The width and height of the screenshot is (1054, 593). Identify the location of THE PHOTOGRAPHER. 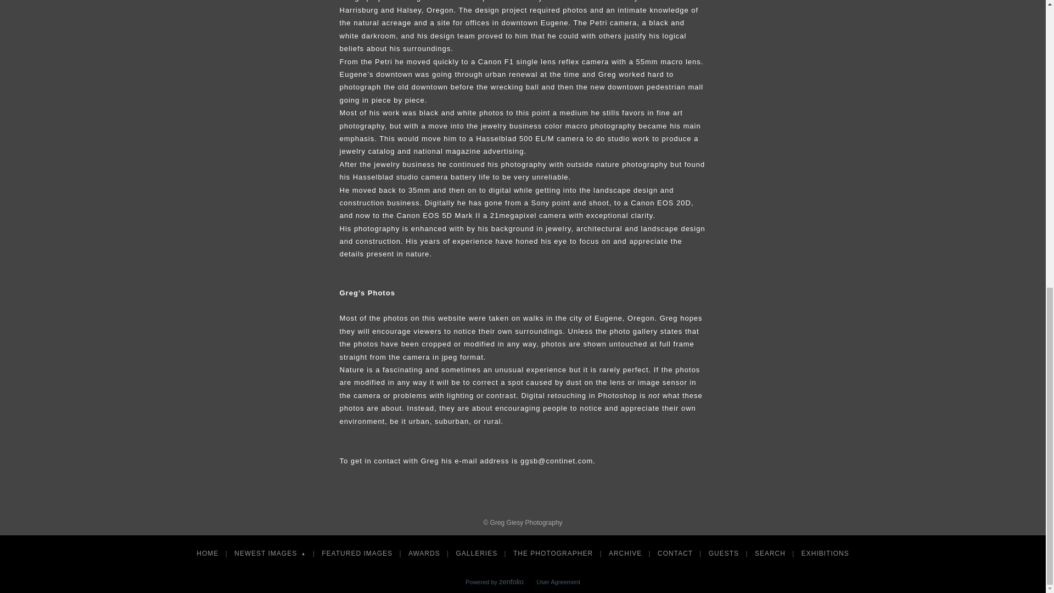
(554, 553).